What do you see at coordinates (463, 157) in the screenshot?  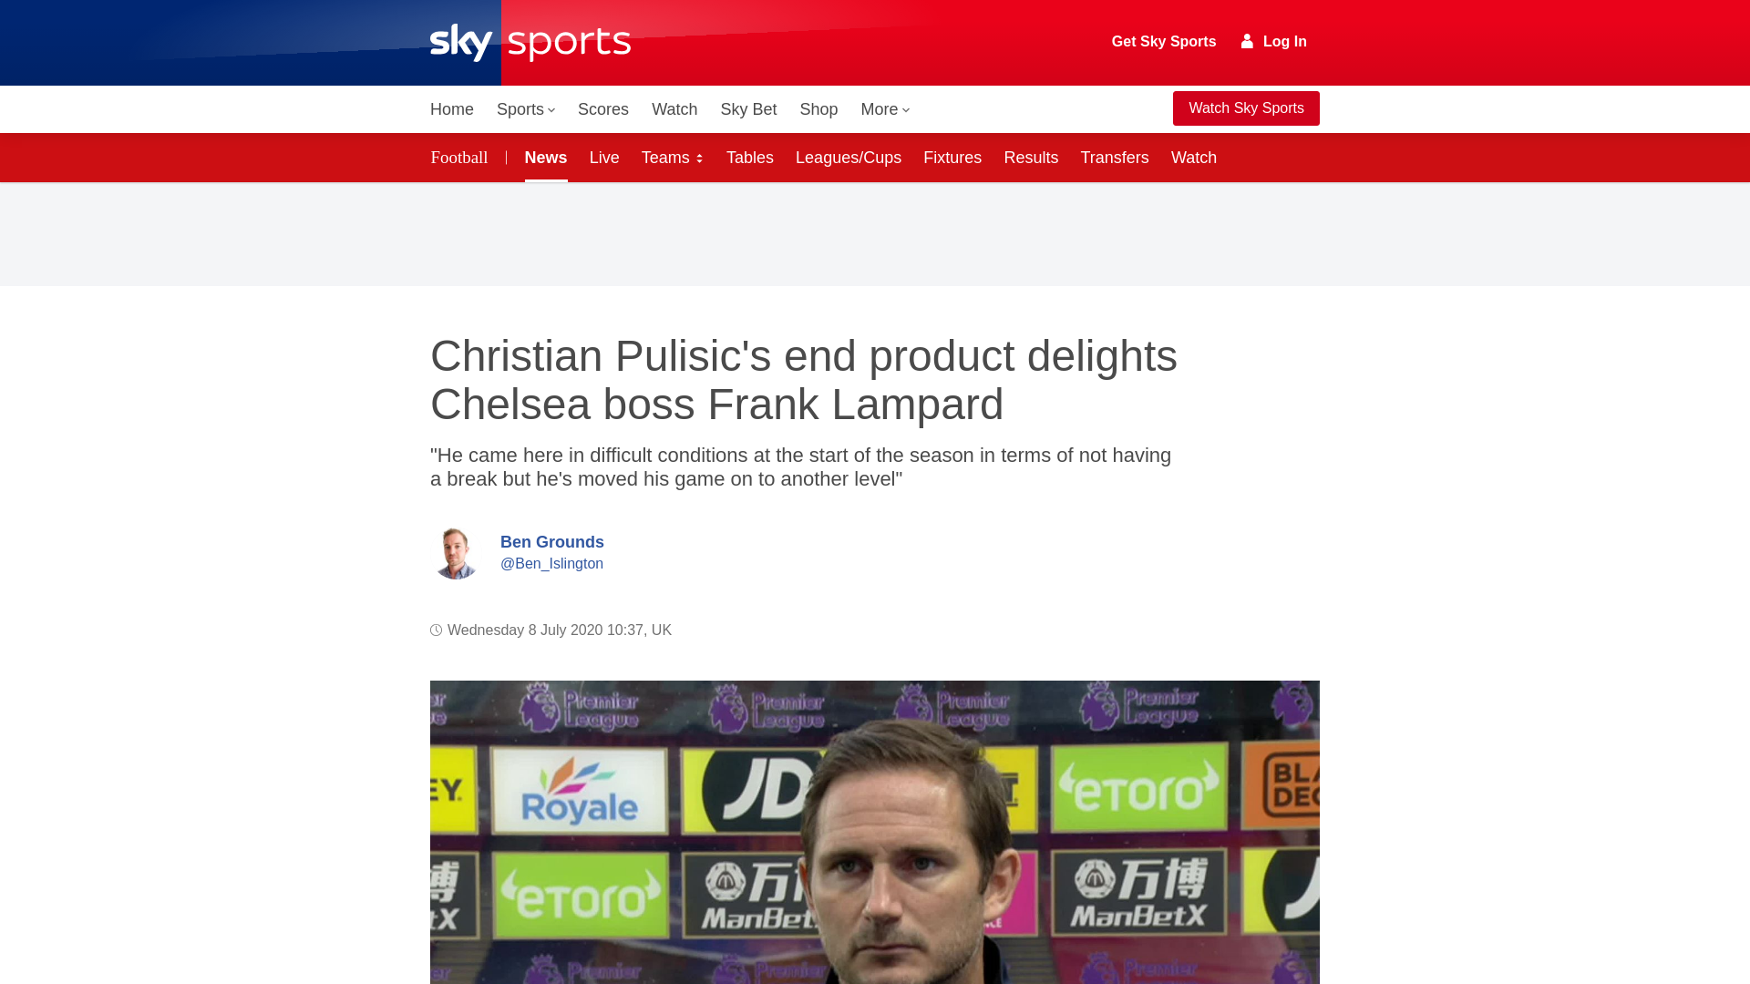 I see `Football` at bounding box center [463, 157].